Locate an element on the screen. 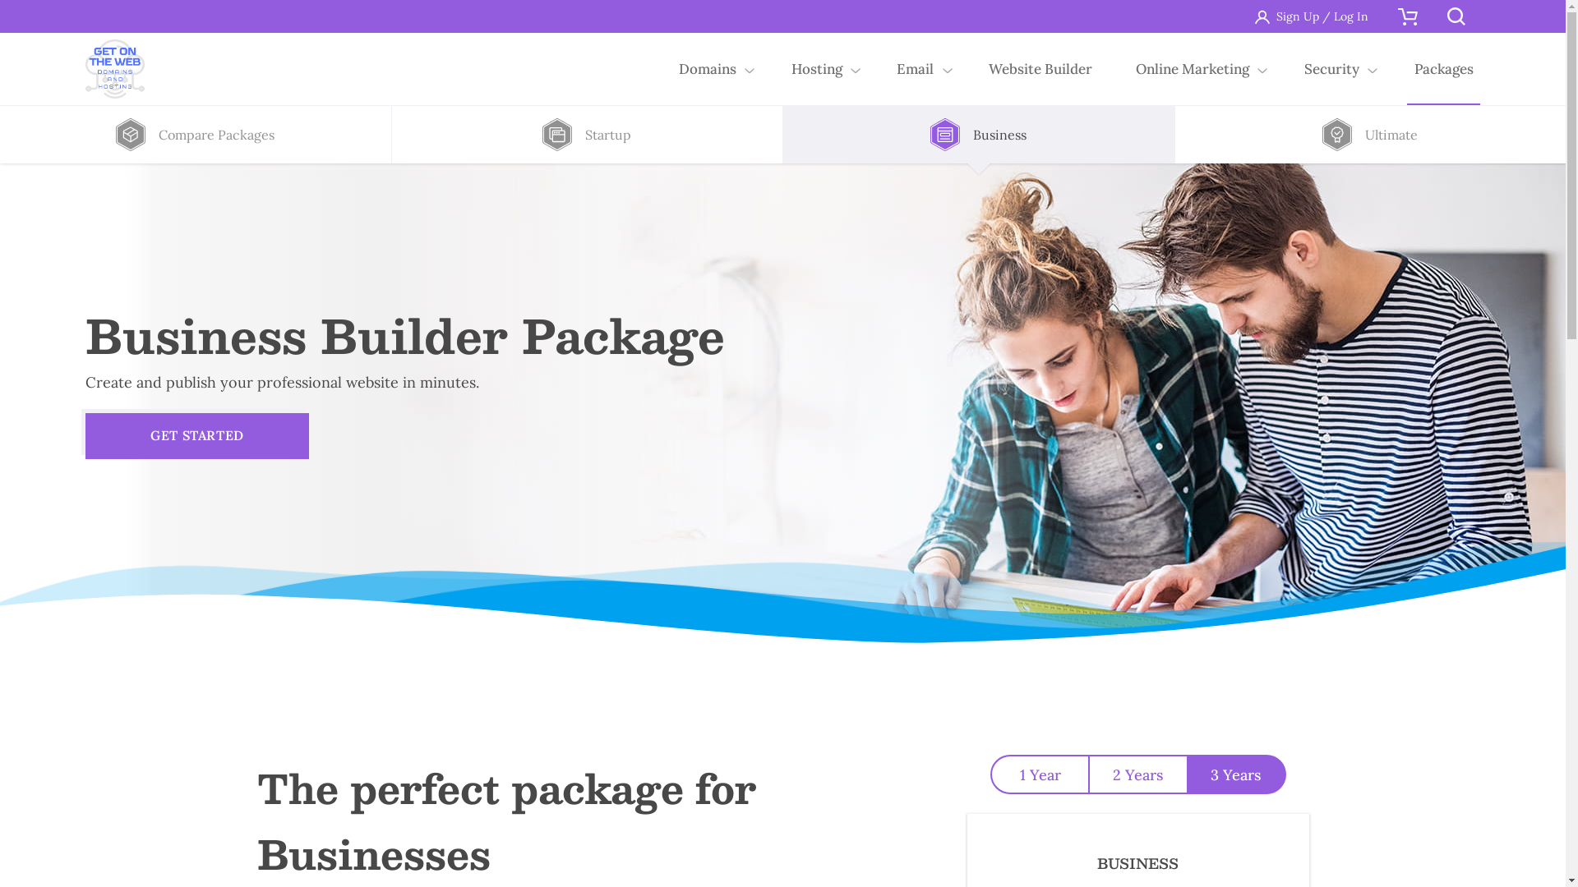  Website Builder is located at coordinates (1040, 69).